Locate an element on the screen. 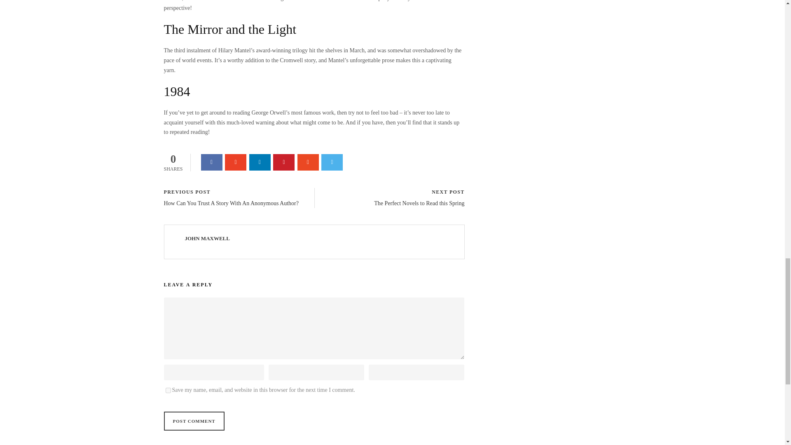 The height and width of the screenshot is (445, 791). yes is located at coordinates (168, 390).